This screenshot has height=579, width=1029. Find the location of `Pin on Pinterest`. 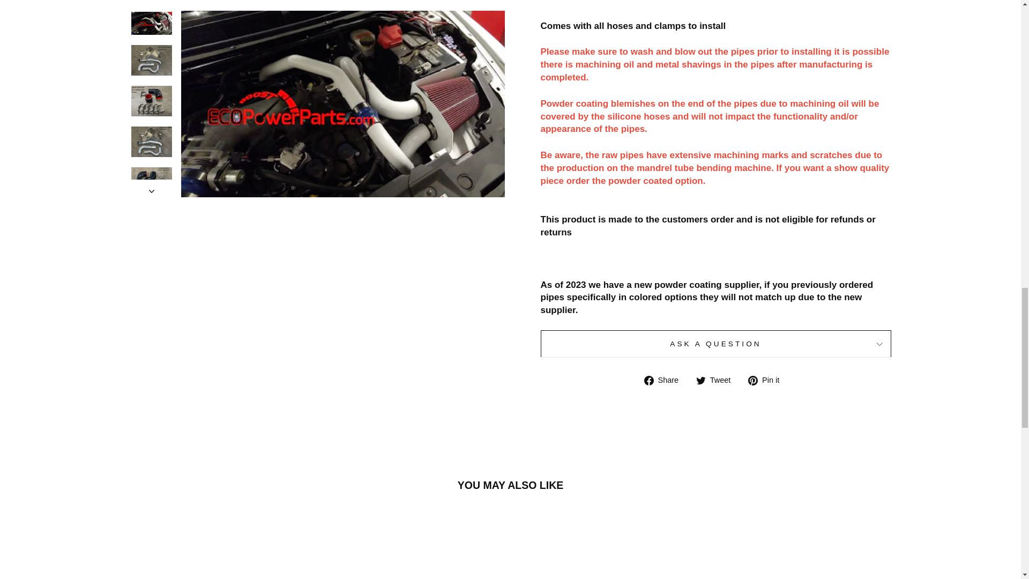

Pin on Pinterest is located at coordinates (767, 380).